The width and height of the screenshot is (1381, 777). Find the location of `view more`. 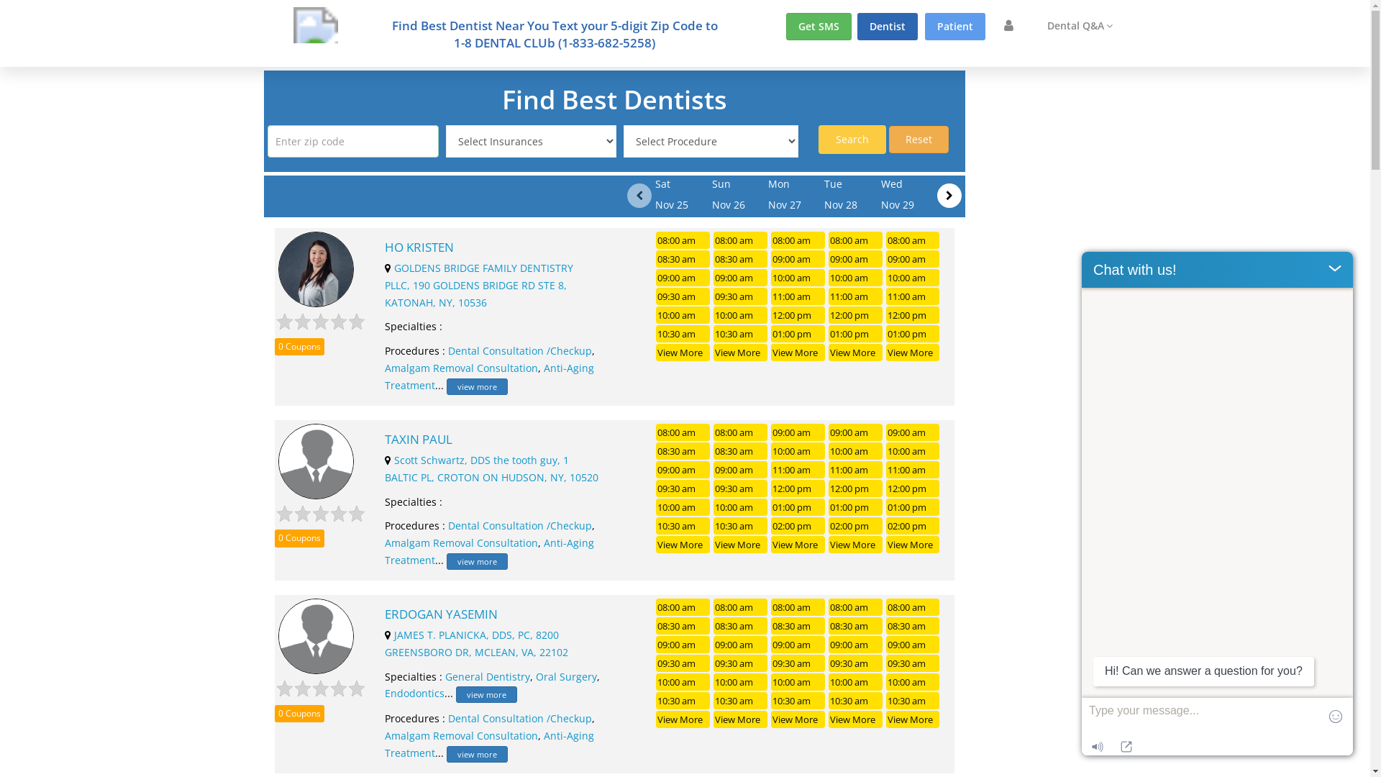

view more is located at coordinates (478, 754).